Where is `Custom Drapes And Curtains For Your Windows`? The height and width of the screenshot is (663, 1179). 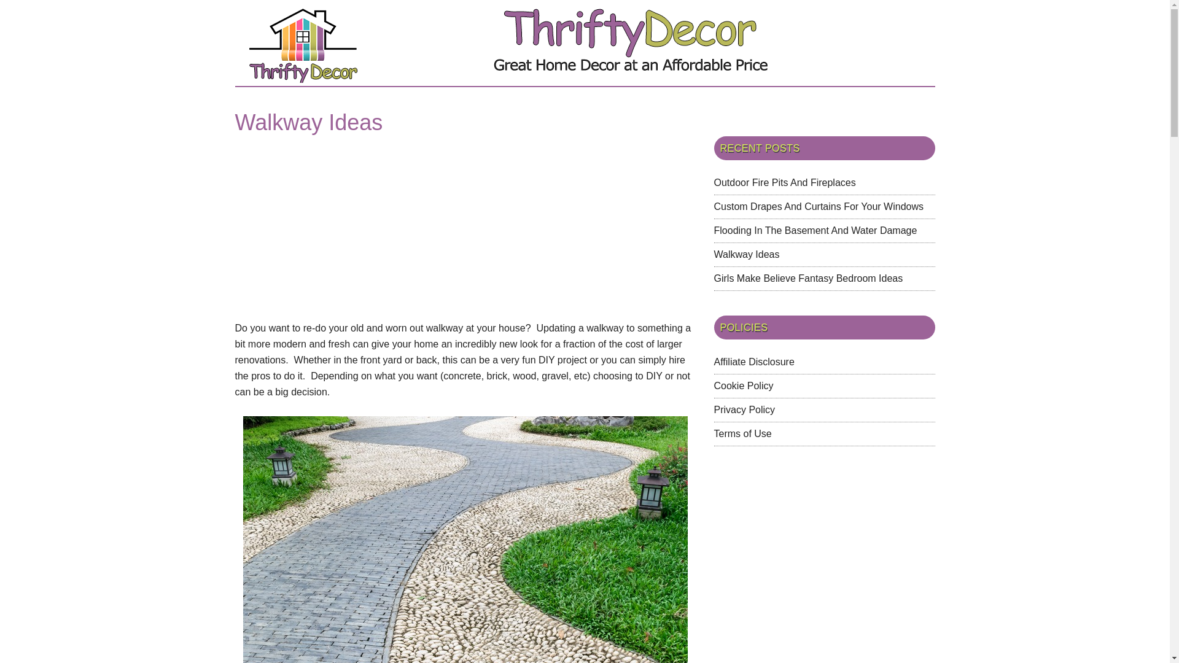
Custom Drapes And Curtains For Your Windows is located at coordinates (818, 206).